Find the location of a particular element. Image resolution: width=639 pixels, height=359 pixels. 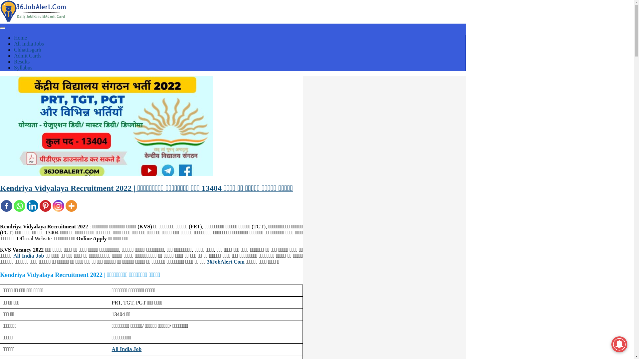

Pinterest is located at coordinates (45, 206).